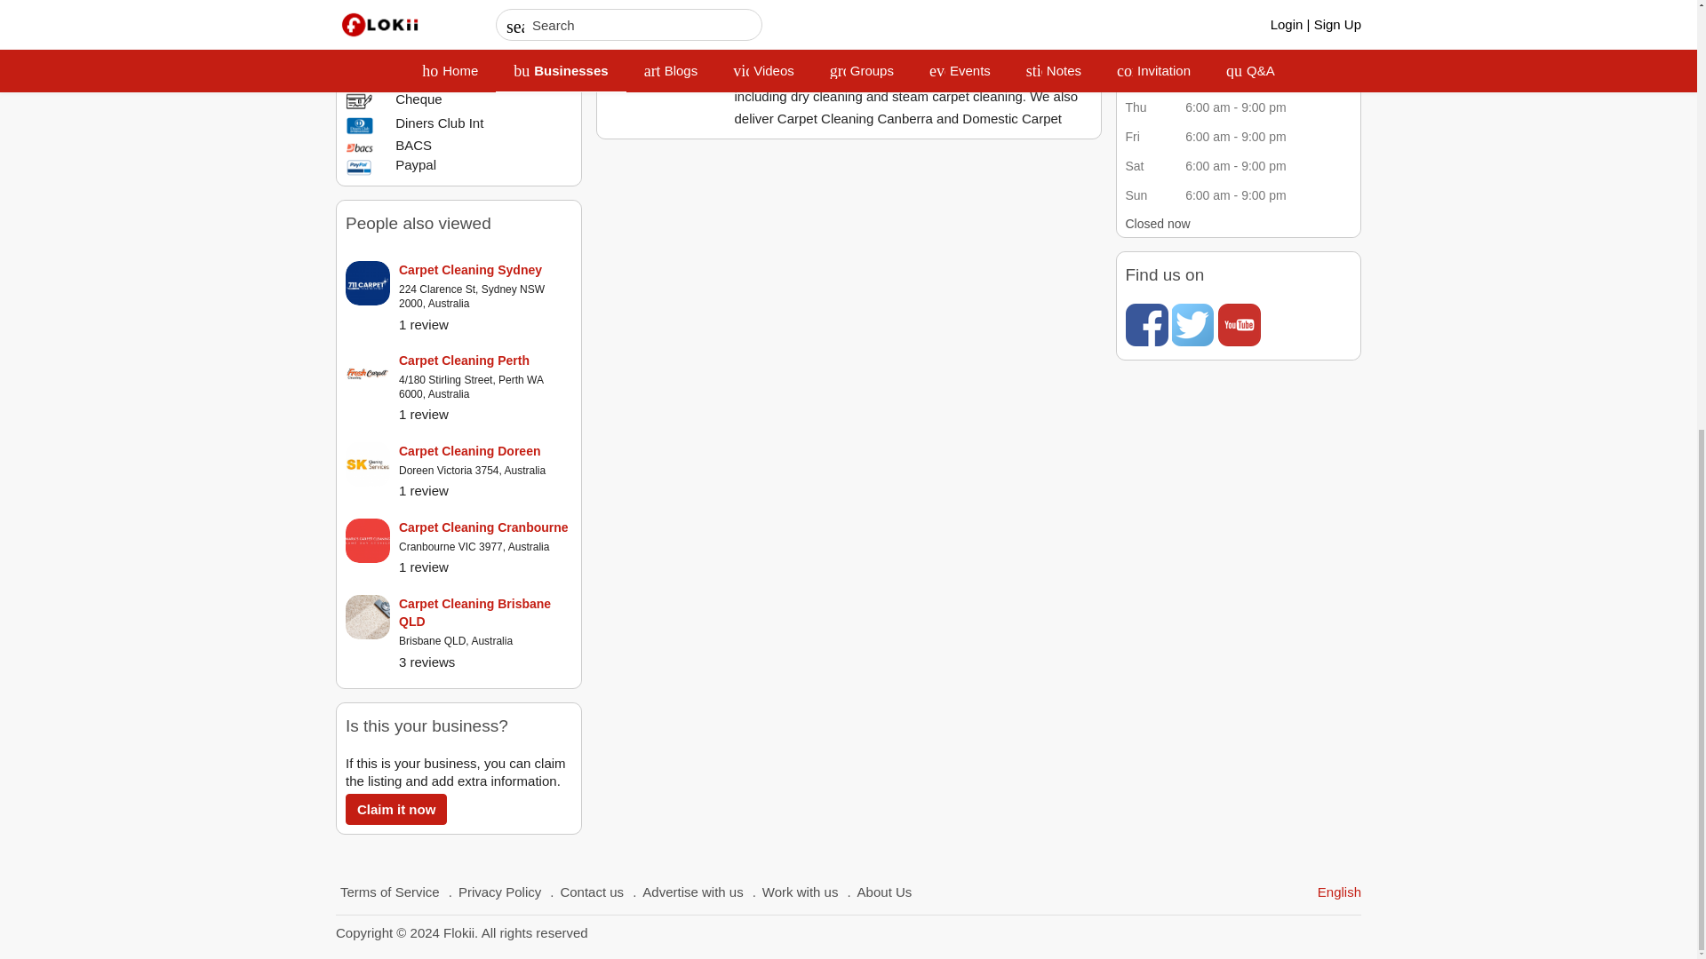 The width and height of the screenshot is (1706, 959). Describe the element at coordinates (485, 451) in the screenshot. I see `Carpet Cleaning Doreen` at that location.